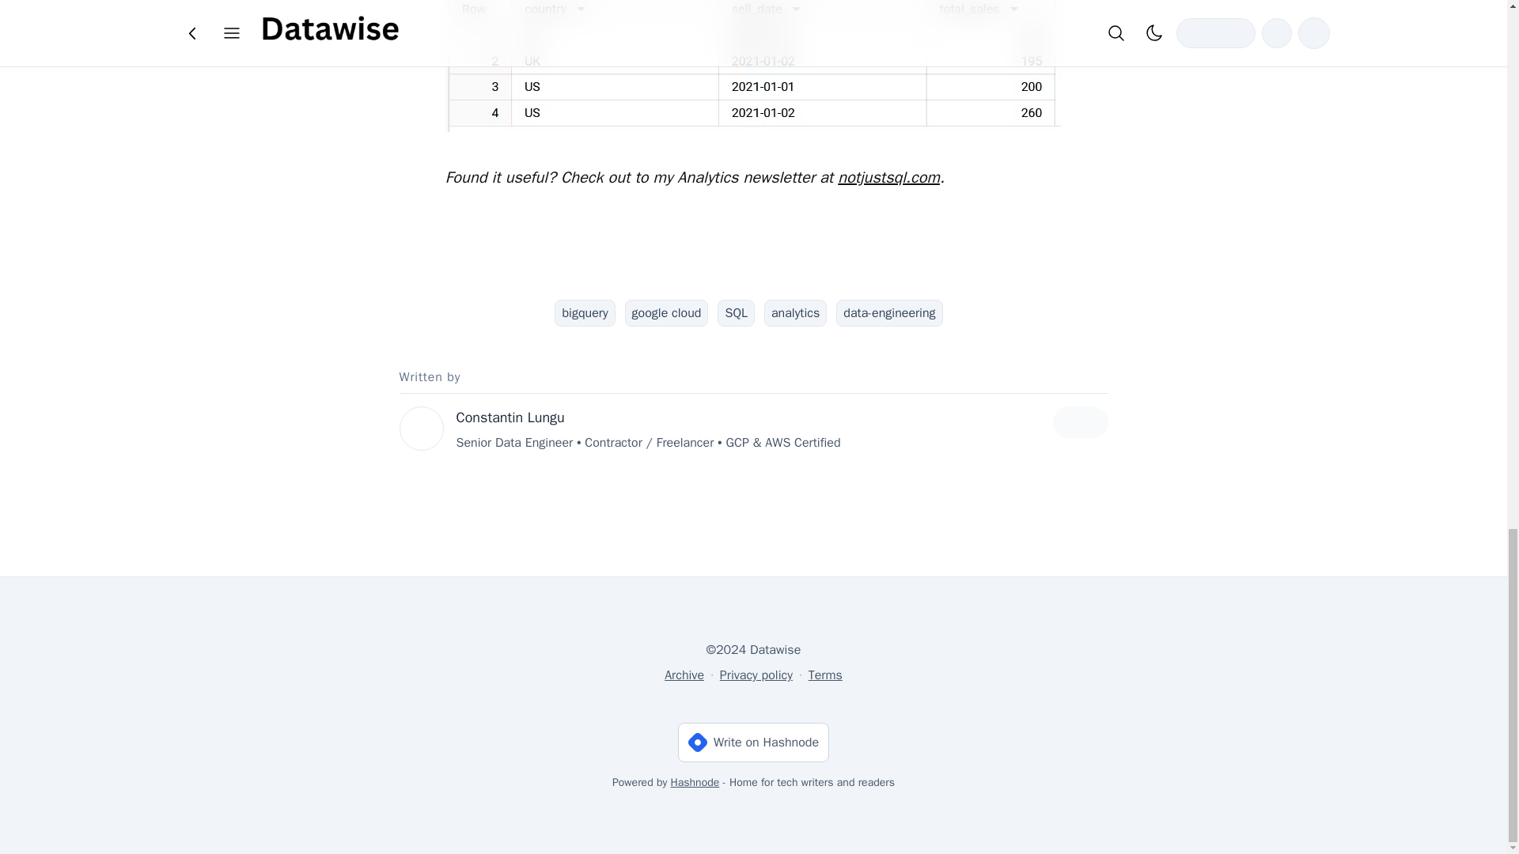 Image resolution: width=1519 pixels, height=854 pixels. What do you see at coordinates (889, 313) in the screenshot?
I see `data-engineering` at bounding box center [889, 313].